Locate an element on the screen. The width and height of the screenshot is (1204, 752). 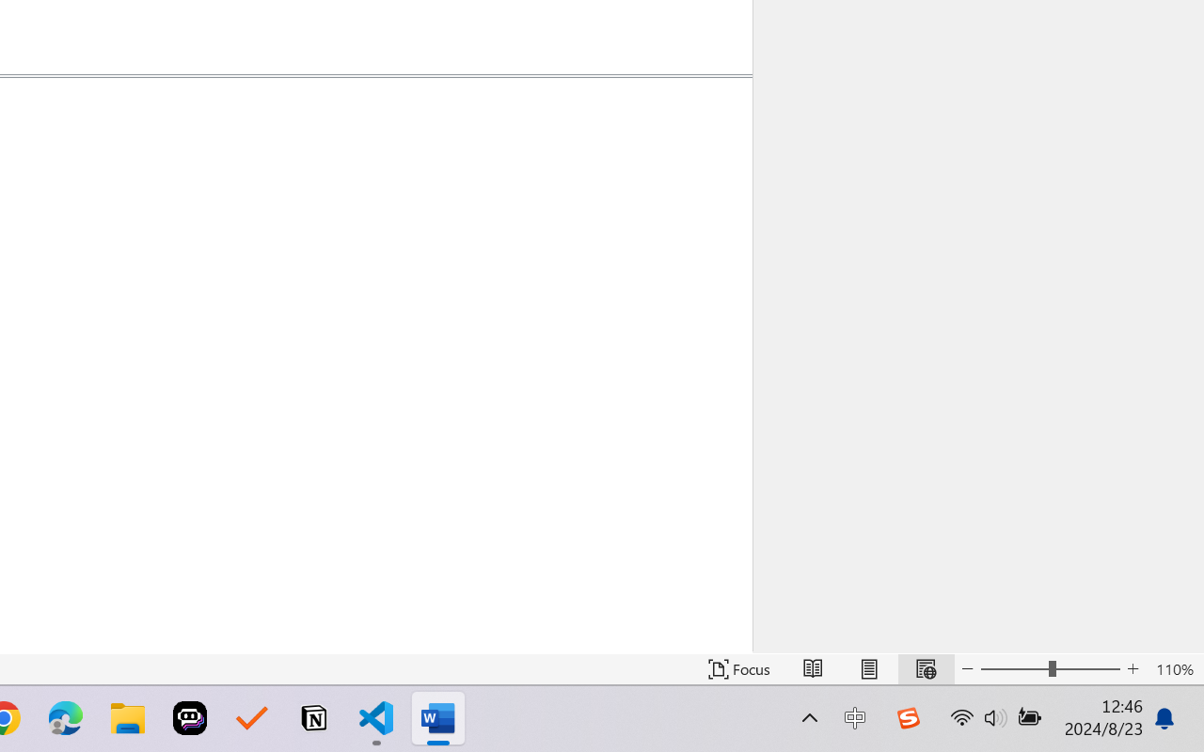
Zoom 110% is located at coordinates (1175, 669).